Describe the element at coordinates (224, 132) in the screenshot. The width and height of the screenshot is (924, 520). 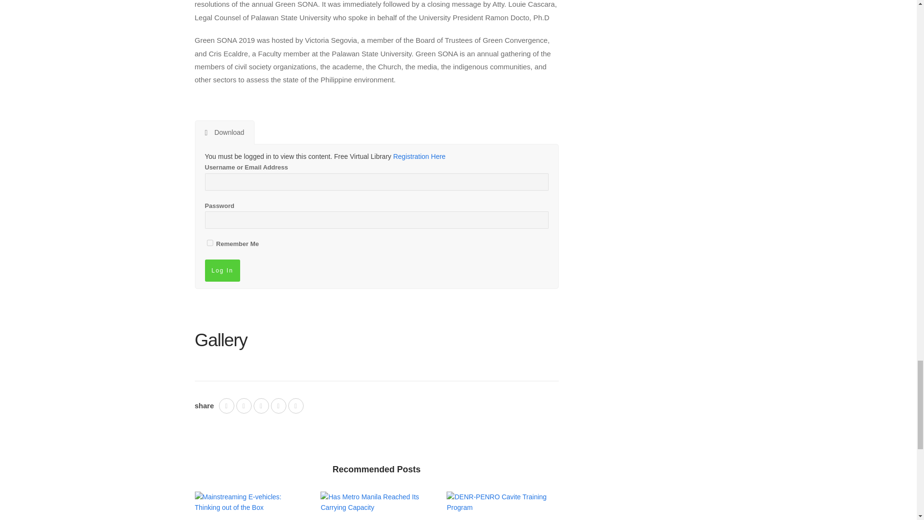
I see `Download` at that location.